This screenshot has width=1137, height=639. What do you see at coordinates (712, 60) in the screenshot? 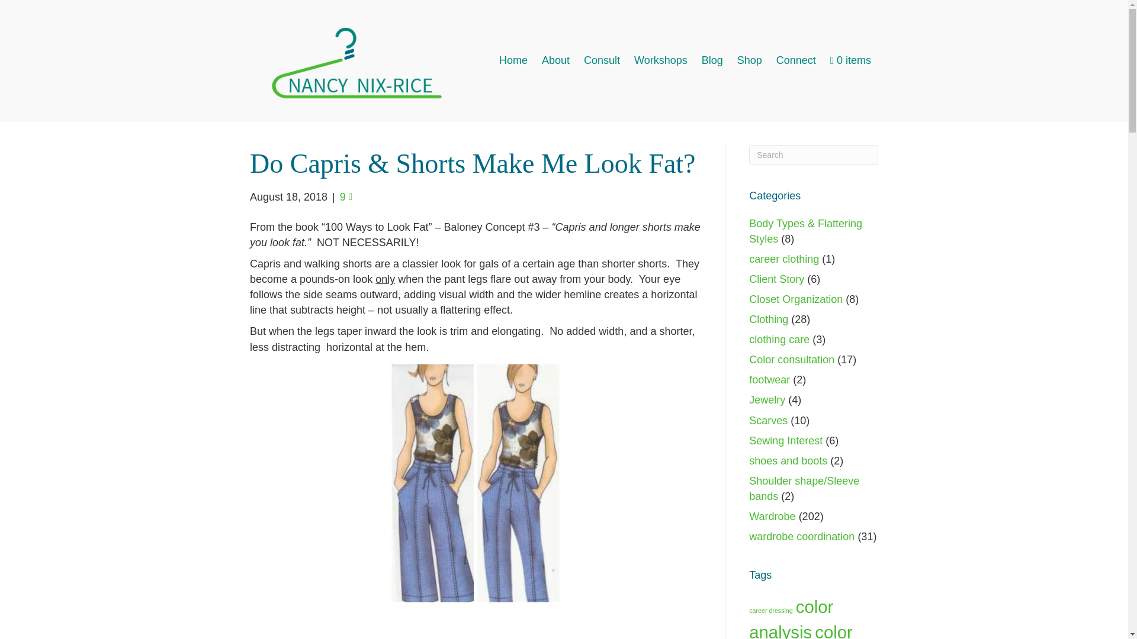
I see `Blog` at bounding box center [712, 60].